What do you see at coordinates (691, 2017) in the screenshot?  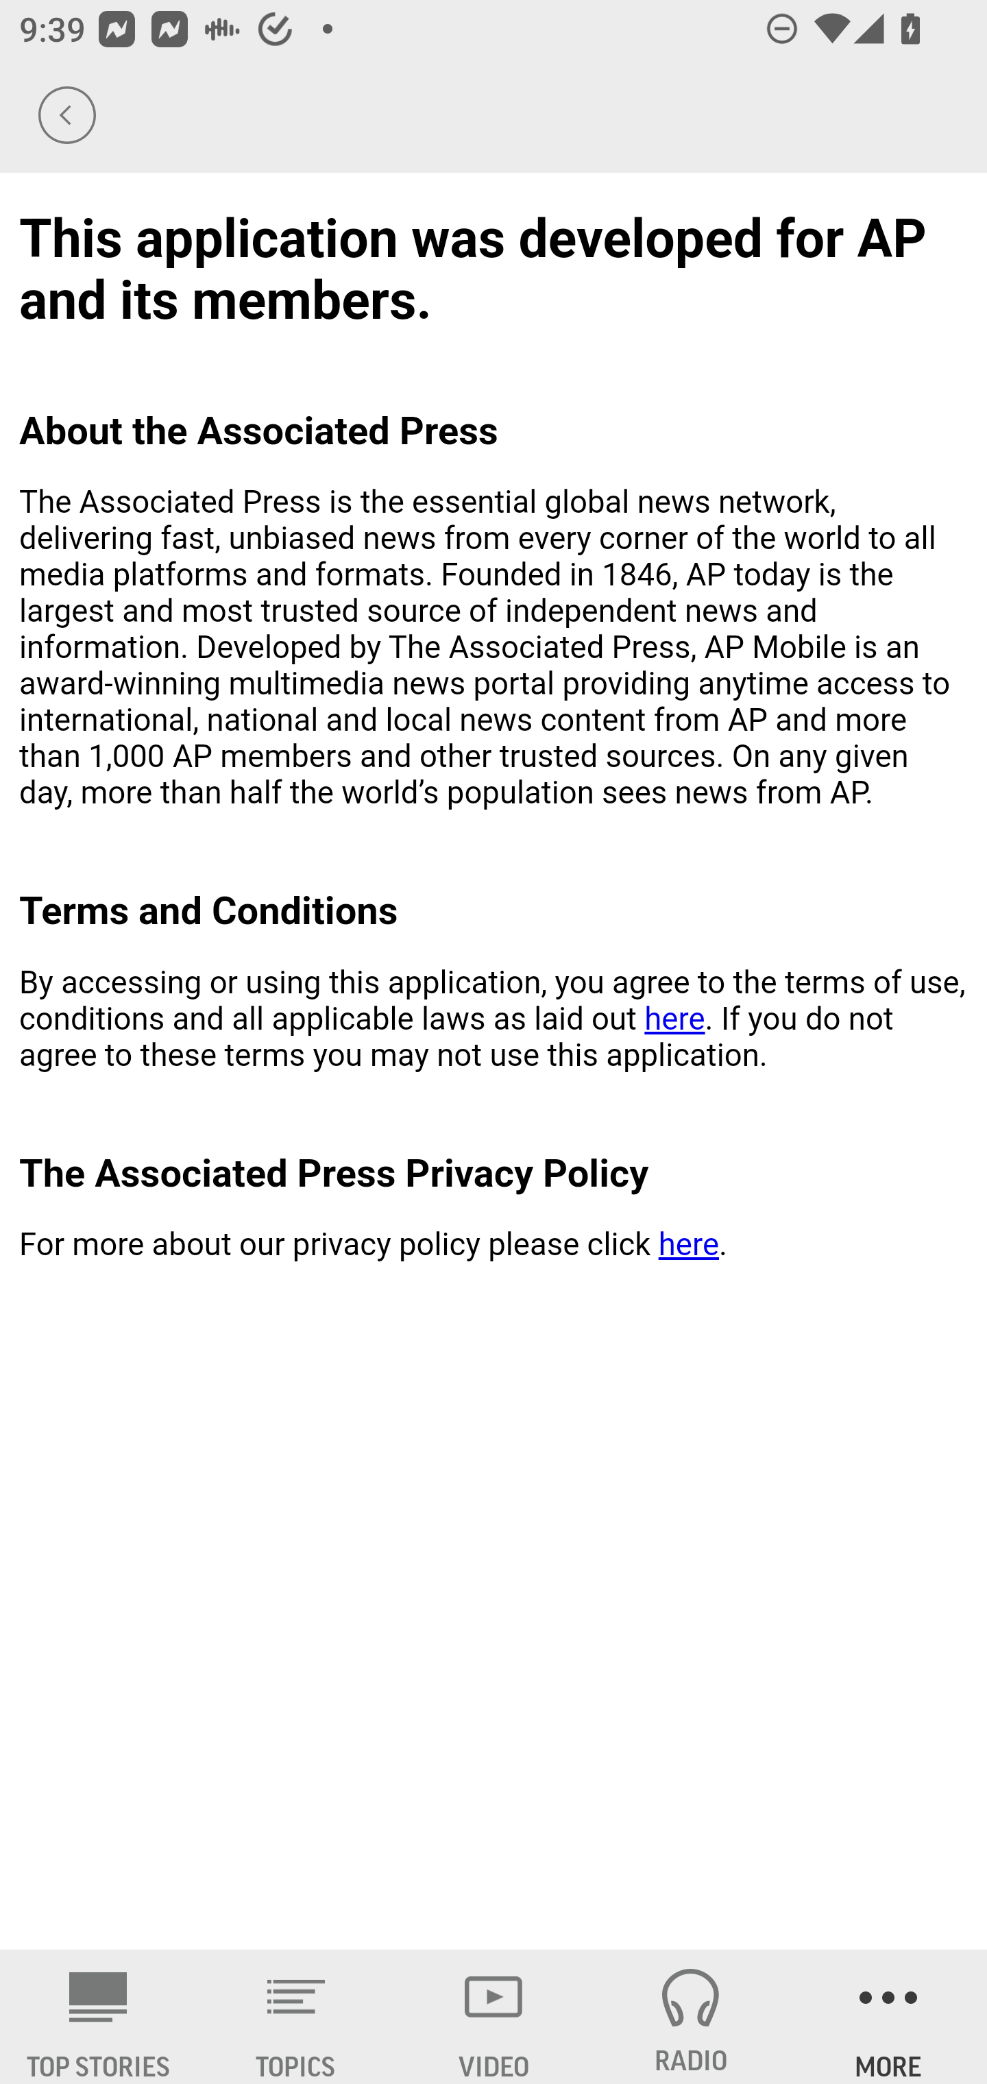 I see `RADIO` at bounding box center [691, 2017].